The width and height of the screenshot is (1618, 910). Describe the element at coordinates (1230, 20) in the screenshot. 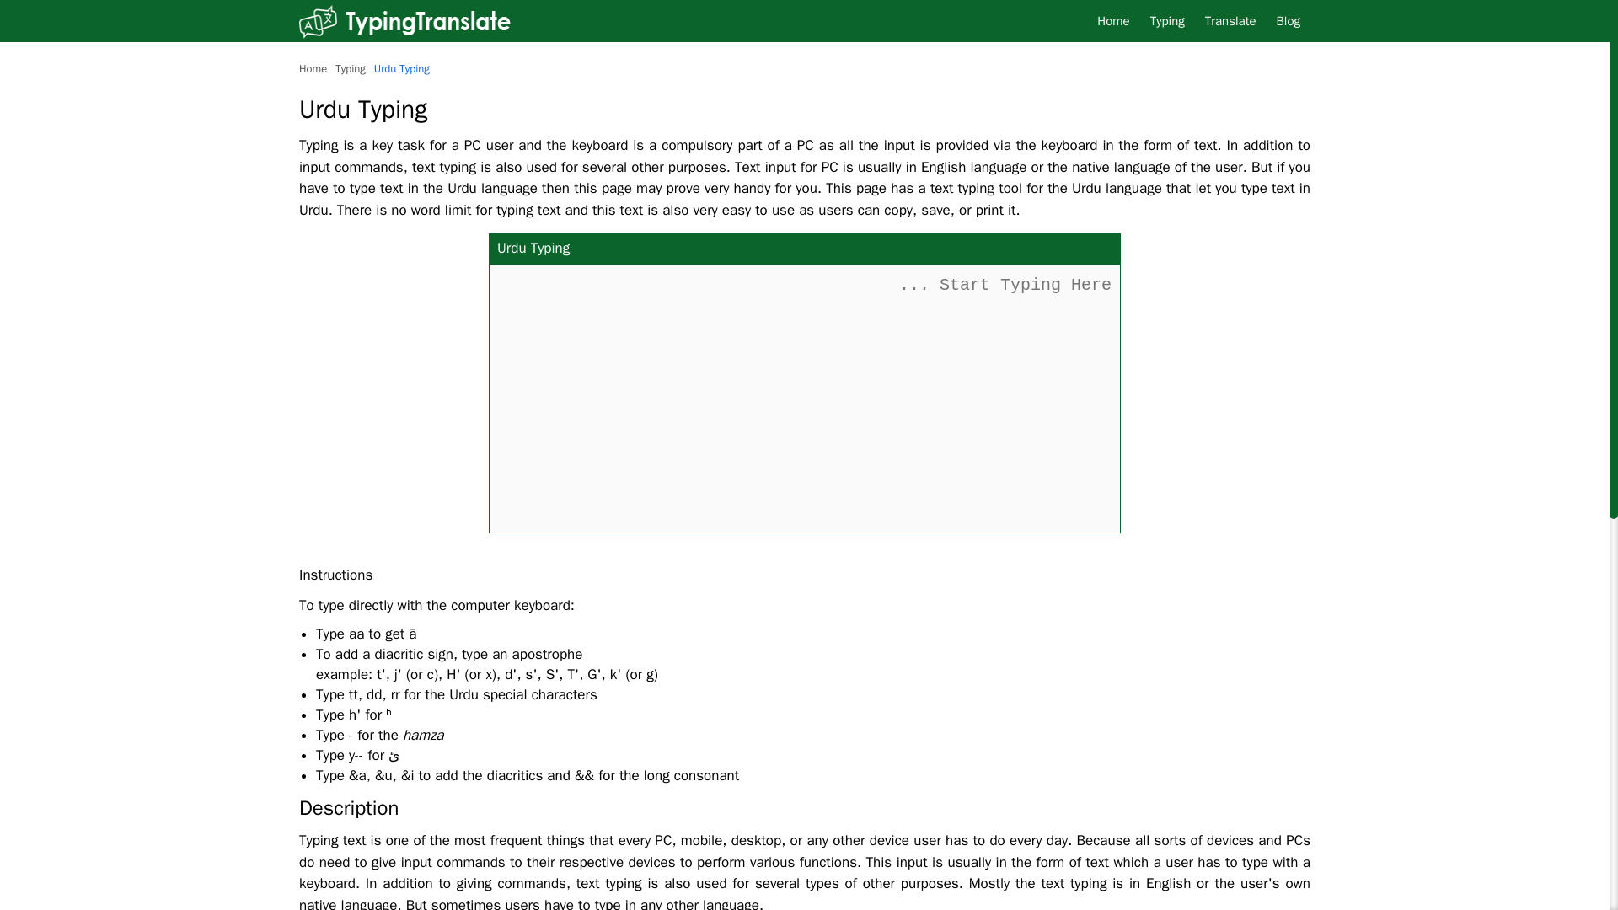

I see `Translate` at that location.